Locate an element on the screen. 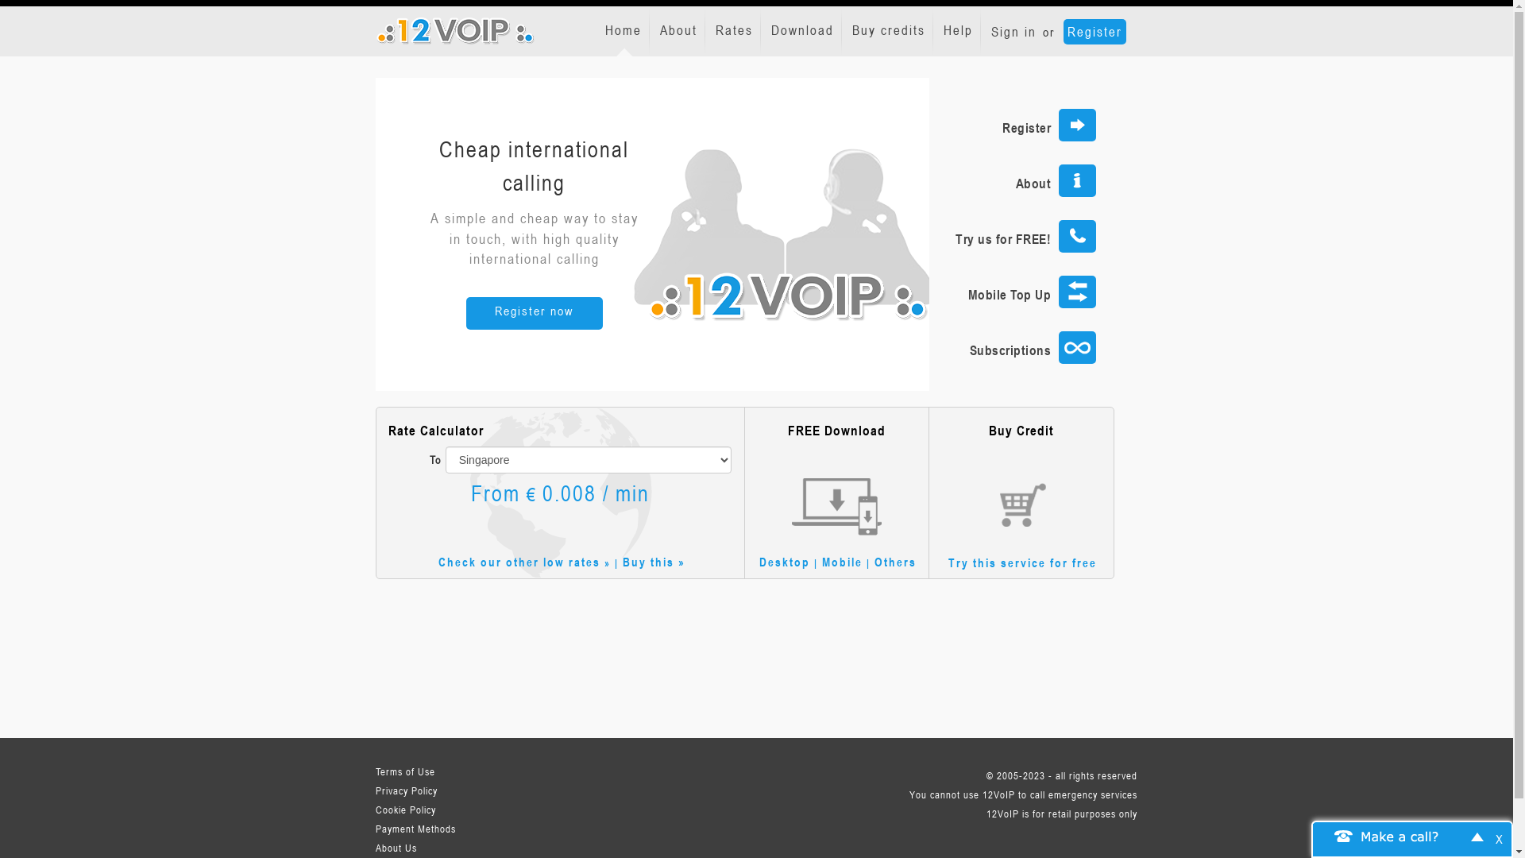  Mobile is located at coordinates (842, 562).